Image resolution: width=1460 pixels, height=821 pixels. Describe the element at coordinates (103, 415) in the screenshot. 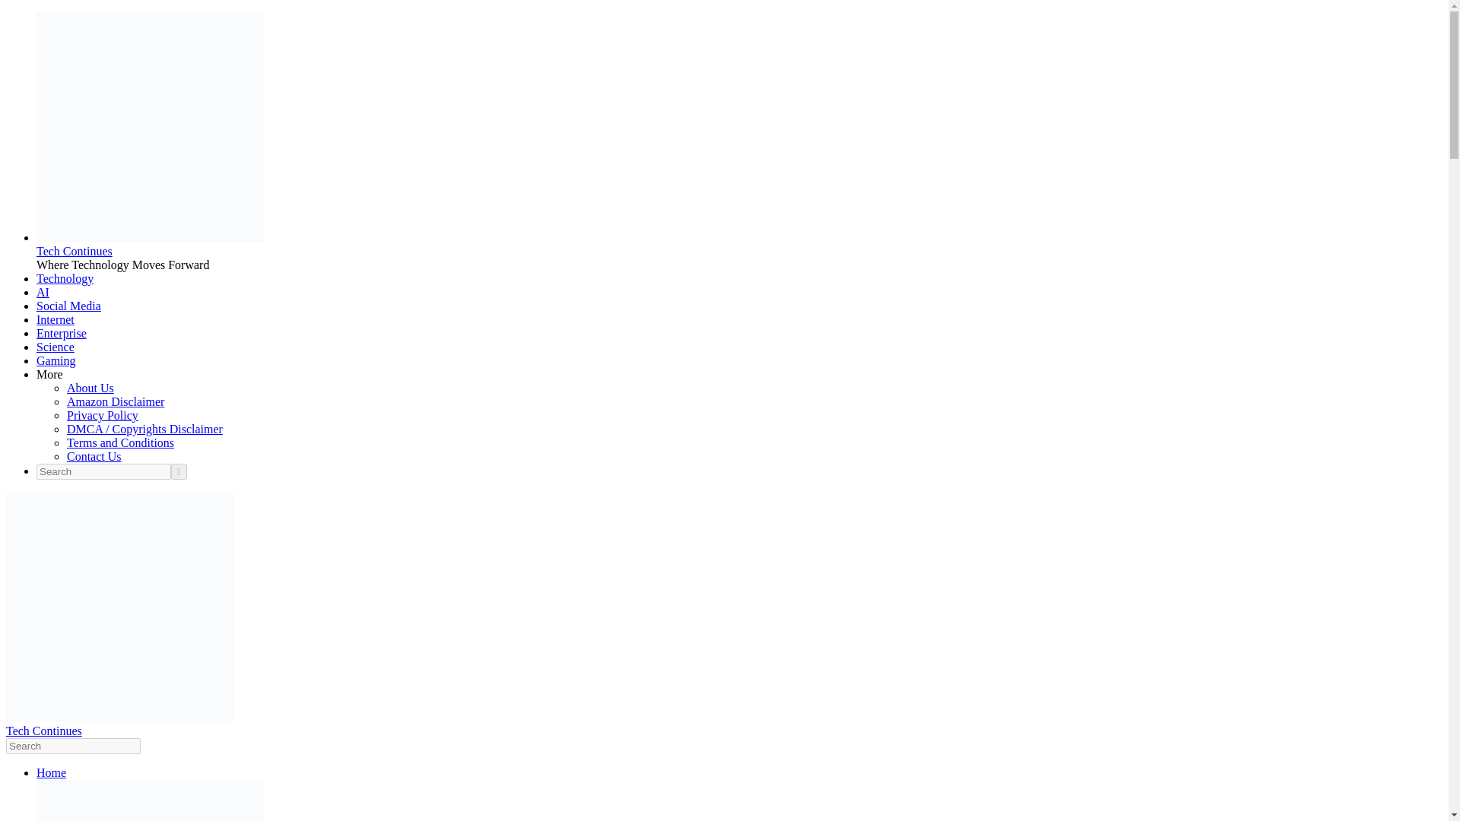

I see `Privacy Policy` at that location.